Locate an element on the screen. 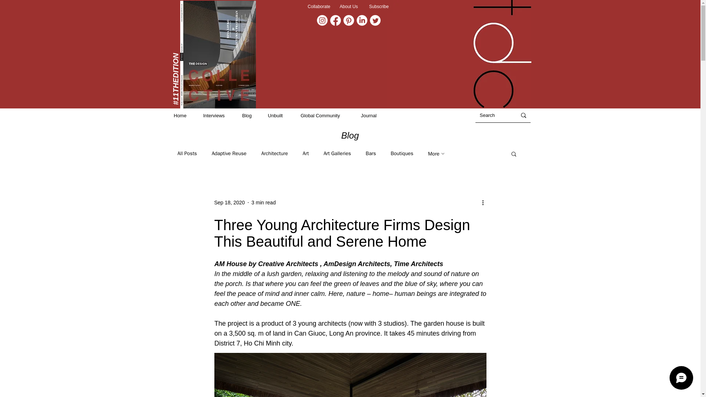 This screenshot has width=706, height=397. Collaborate is located at coordinates (318, 7).